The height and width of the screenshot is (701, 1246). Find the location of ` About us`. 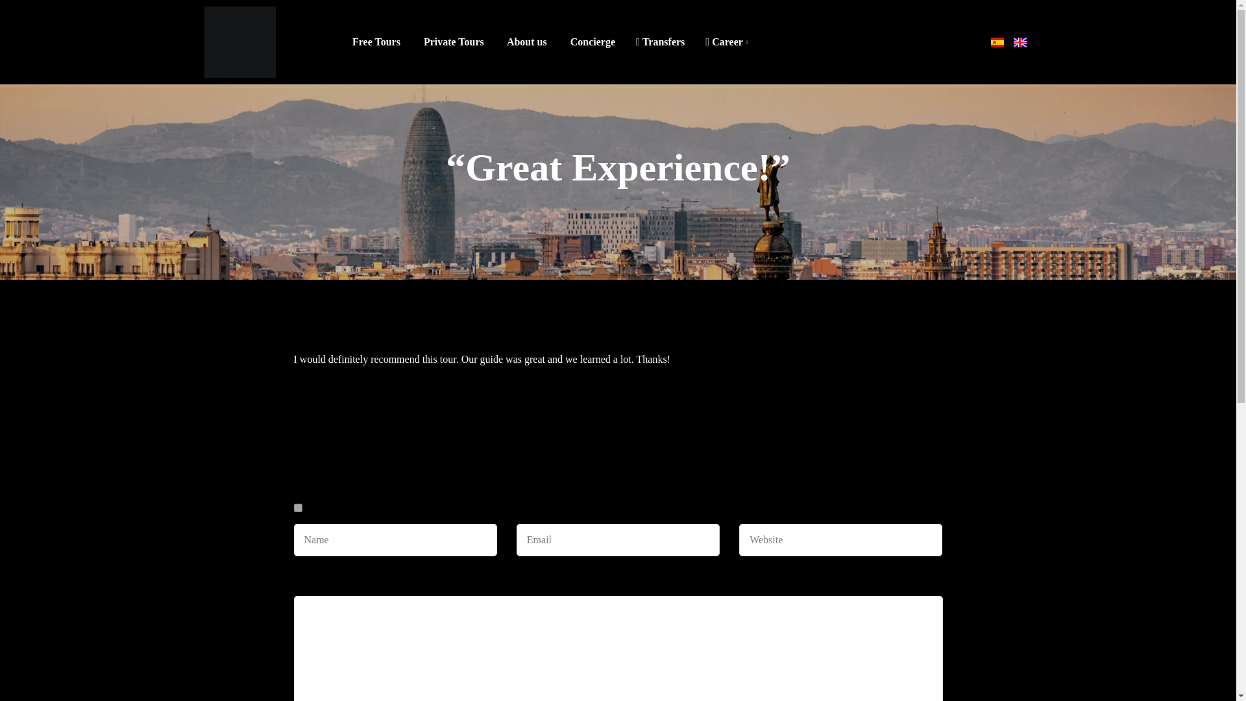

 About us is located at coordinates (526, 42).